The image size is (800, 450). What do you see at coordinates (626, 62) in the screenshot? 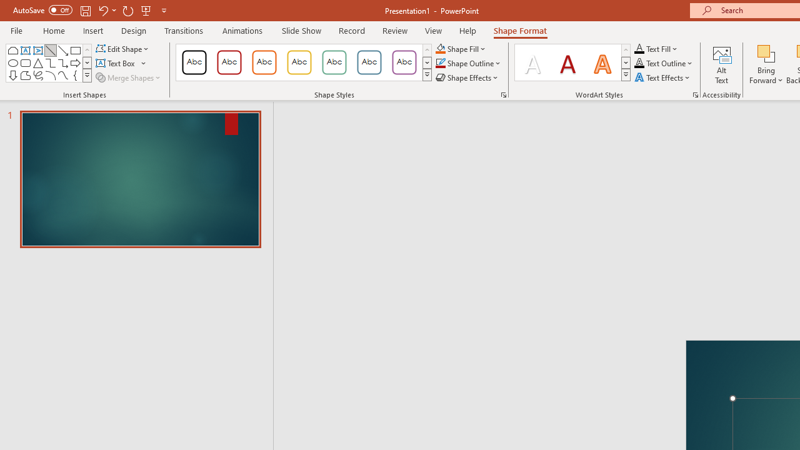
I see `Row Down` at bounding box center [626, 62].